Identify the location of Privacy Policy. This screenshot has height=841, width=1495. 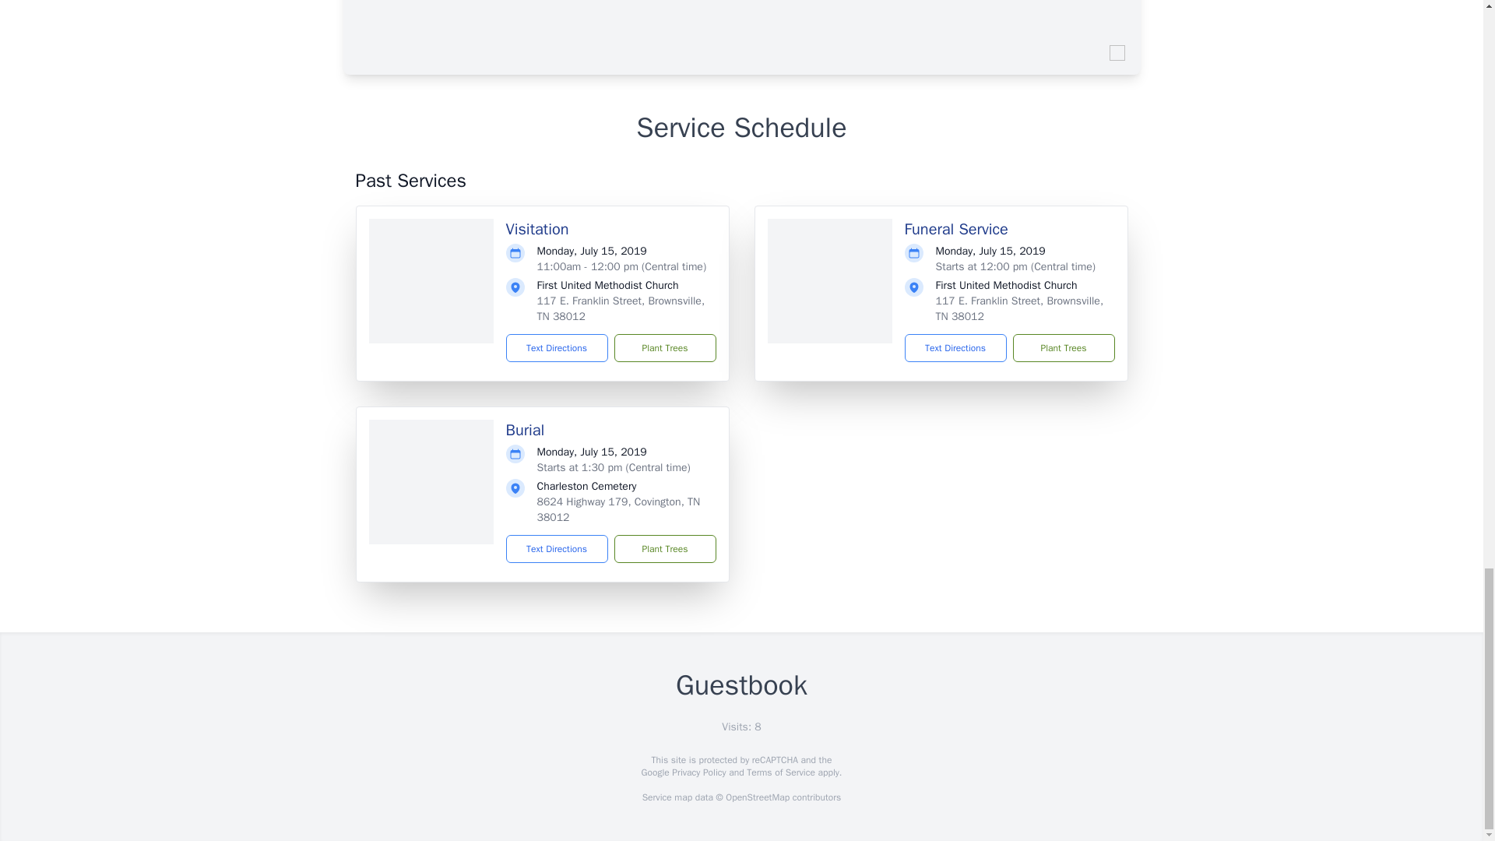
(698, 772).